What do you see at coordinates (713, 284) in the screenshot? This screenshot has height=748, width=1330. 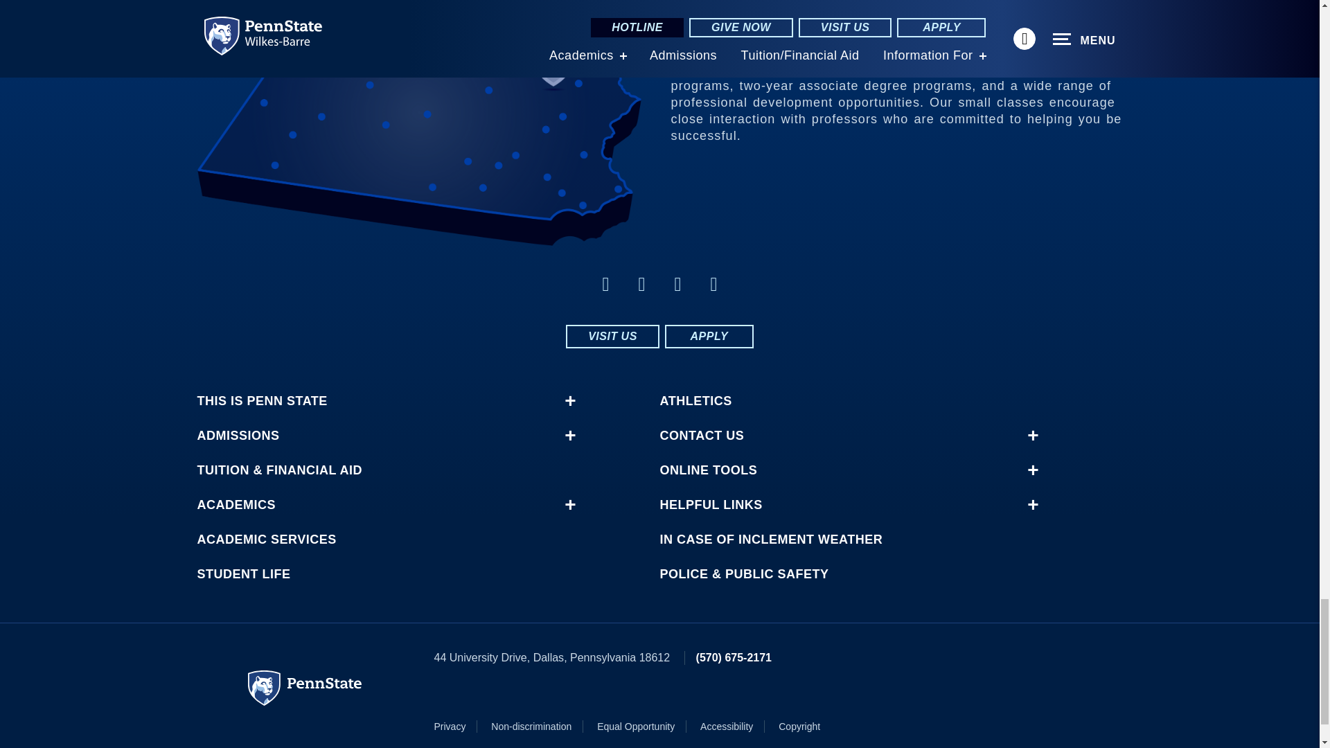 I see `X` at bounding box center [713, 284].